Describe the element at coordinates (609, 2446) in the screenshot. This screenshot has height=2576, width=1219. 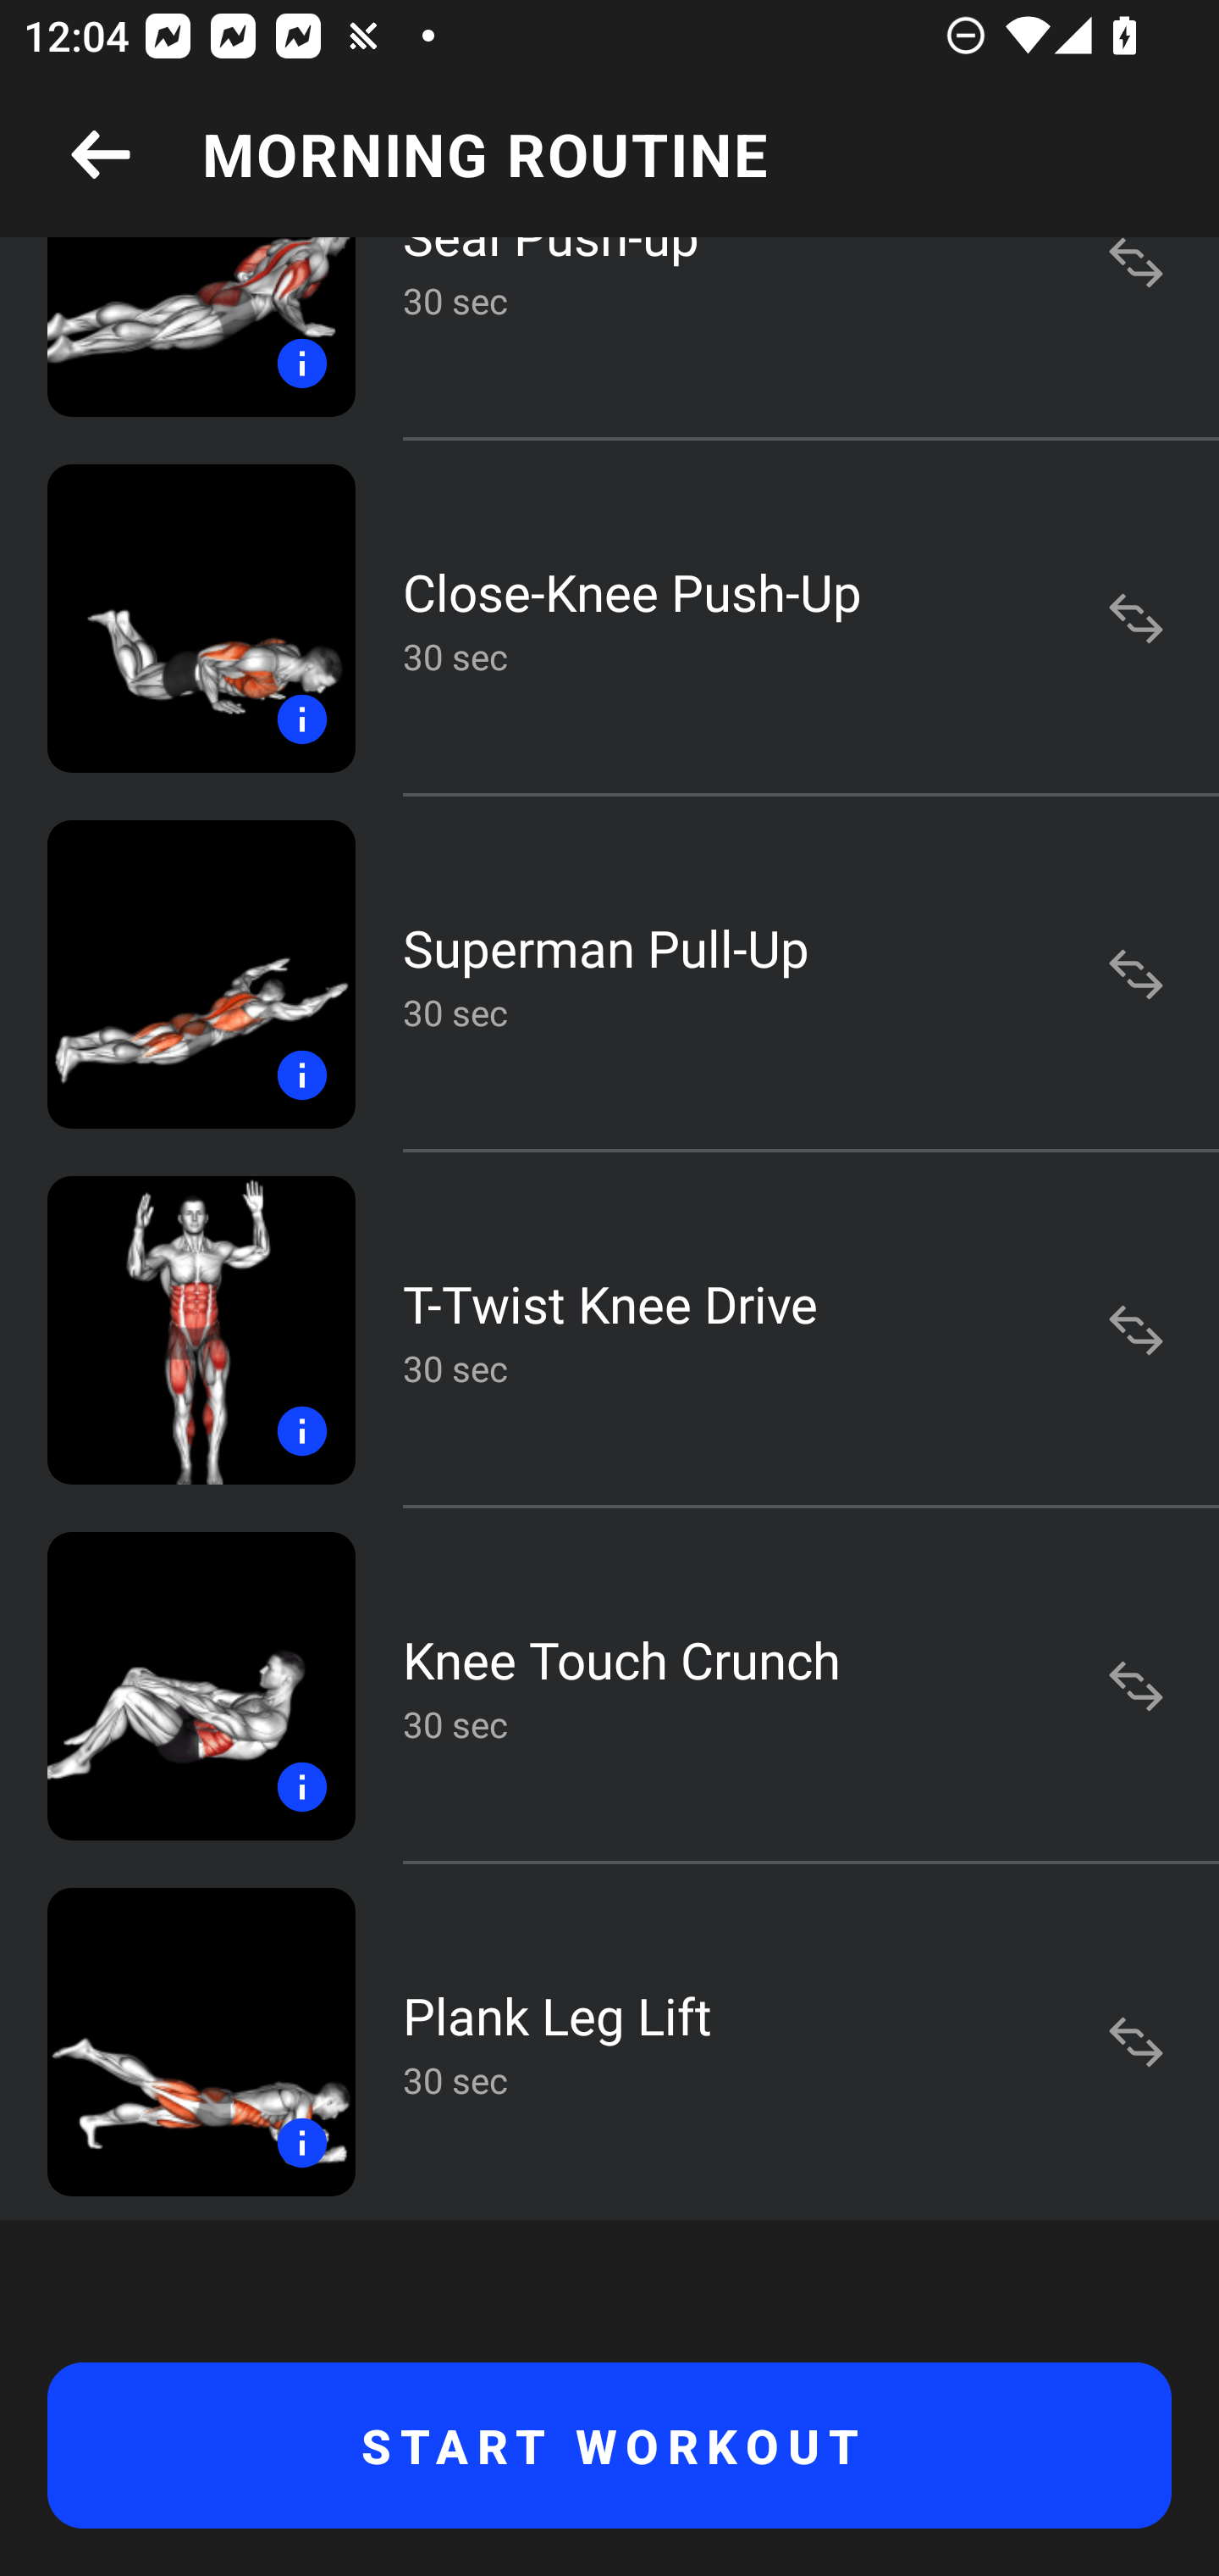
I see `START WORKOUT` at that location.